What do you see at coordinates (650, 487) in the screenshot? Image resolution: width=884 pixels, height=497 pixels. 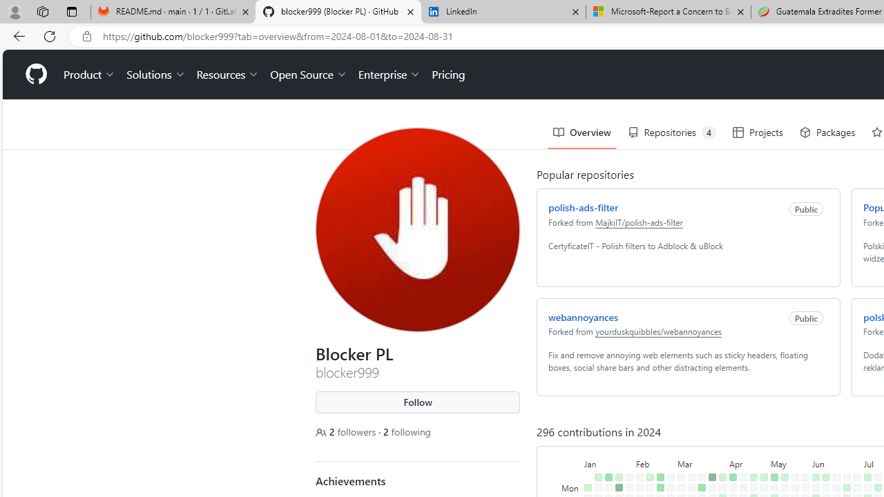 I see `No contributions on February 12th.` at bounding box center [650, 487].